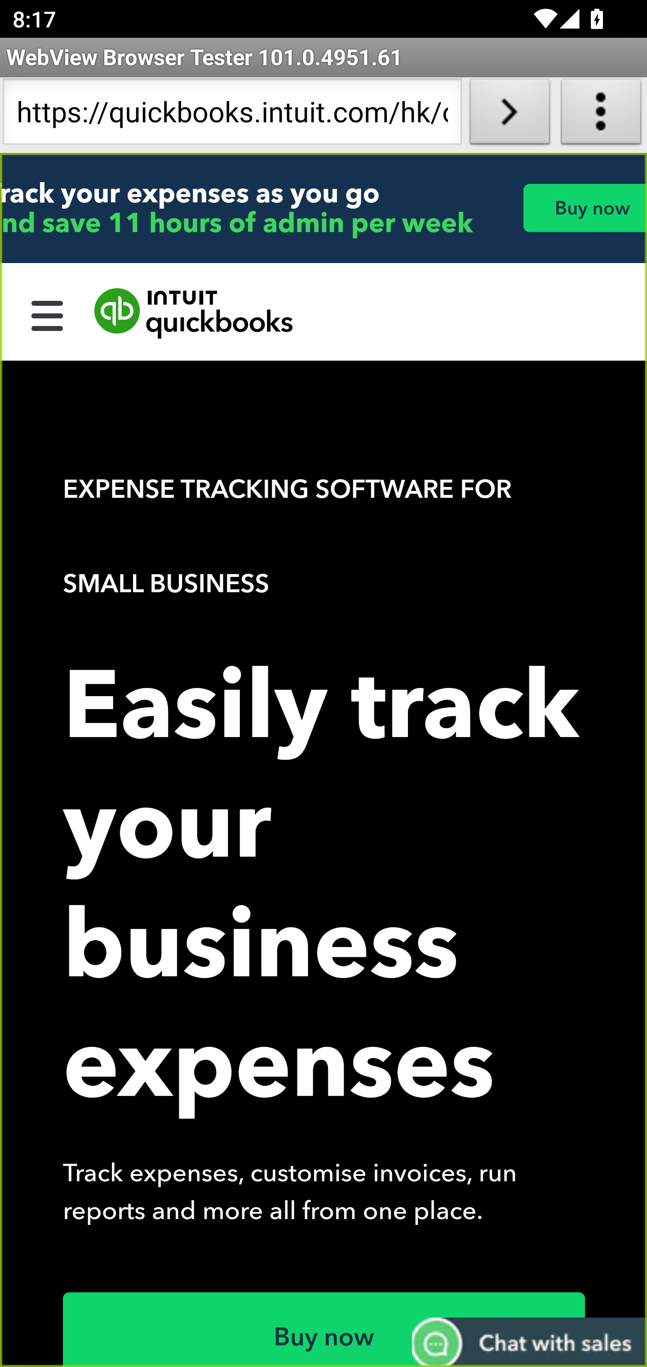 The image size is (647, 1367). Describe the element at coordinates (601, 115) in the screenshot. I see `About WebView` at that location.